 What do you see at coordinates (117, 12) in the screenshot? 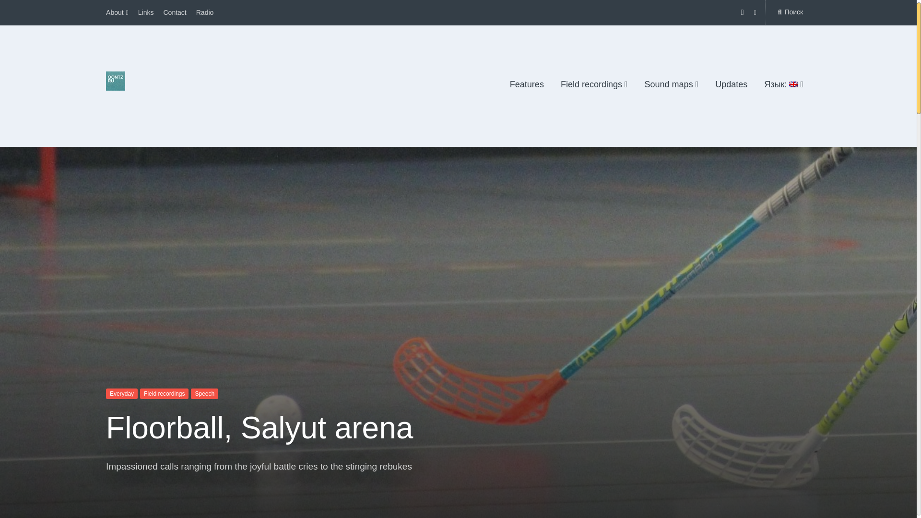
I see `About` at bounding box center [117, 12].